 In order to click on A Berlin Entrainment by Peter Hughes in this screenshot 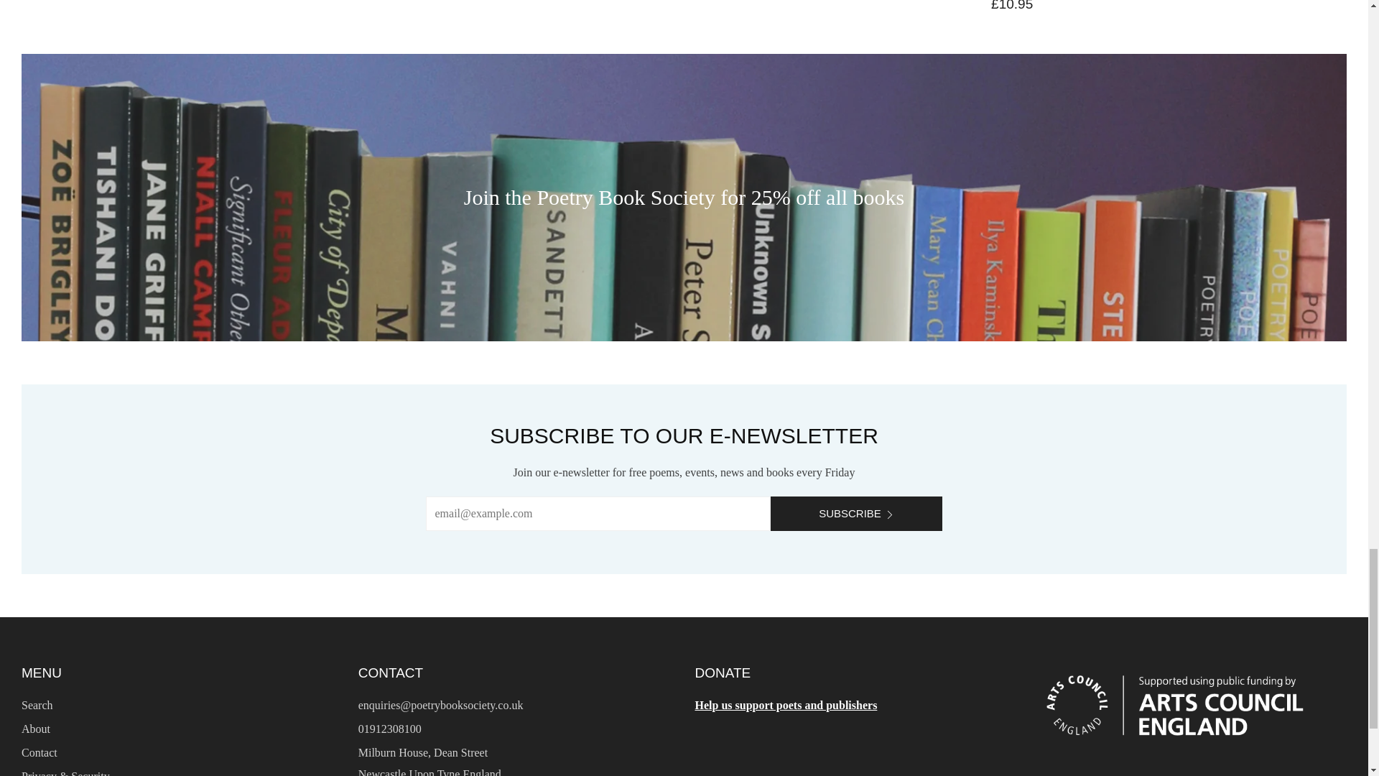, I will do `click(1012, 5)`.